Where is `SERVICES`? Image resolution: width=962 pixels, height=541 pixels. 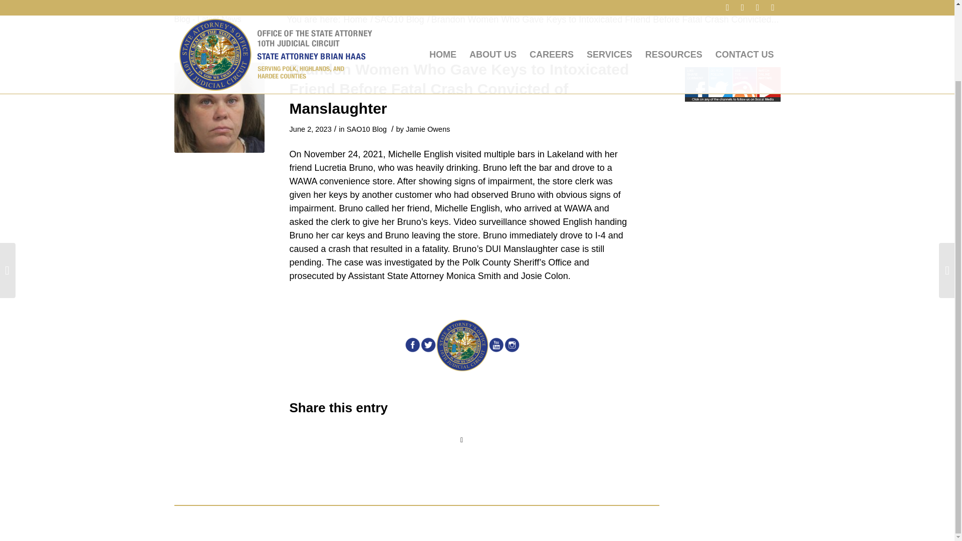
SERVICES is located at coordinates (609, 3).